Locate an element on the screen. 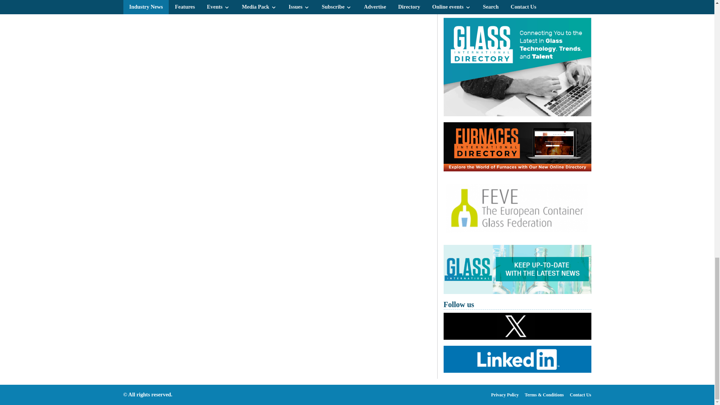 This screenshot has height=405, width=720. Furnaces International Directory is located at coordinates (517, 147).